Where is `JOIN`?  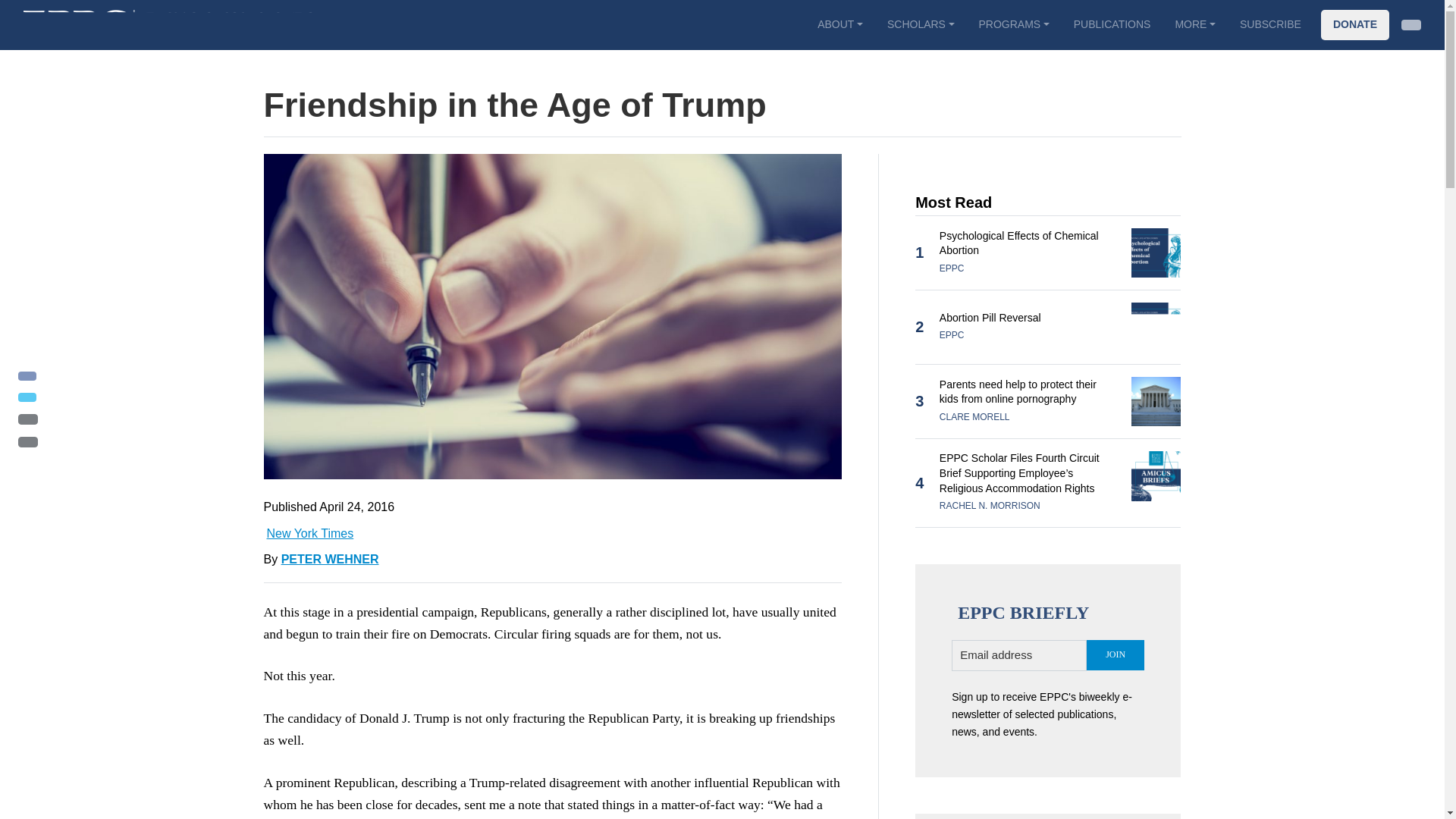 JOIN is located at coordinates (1115, 655).